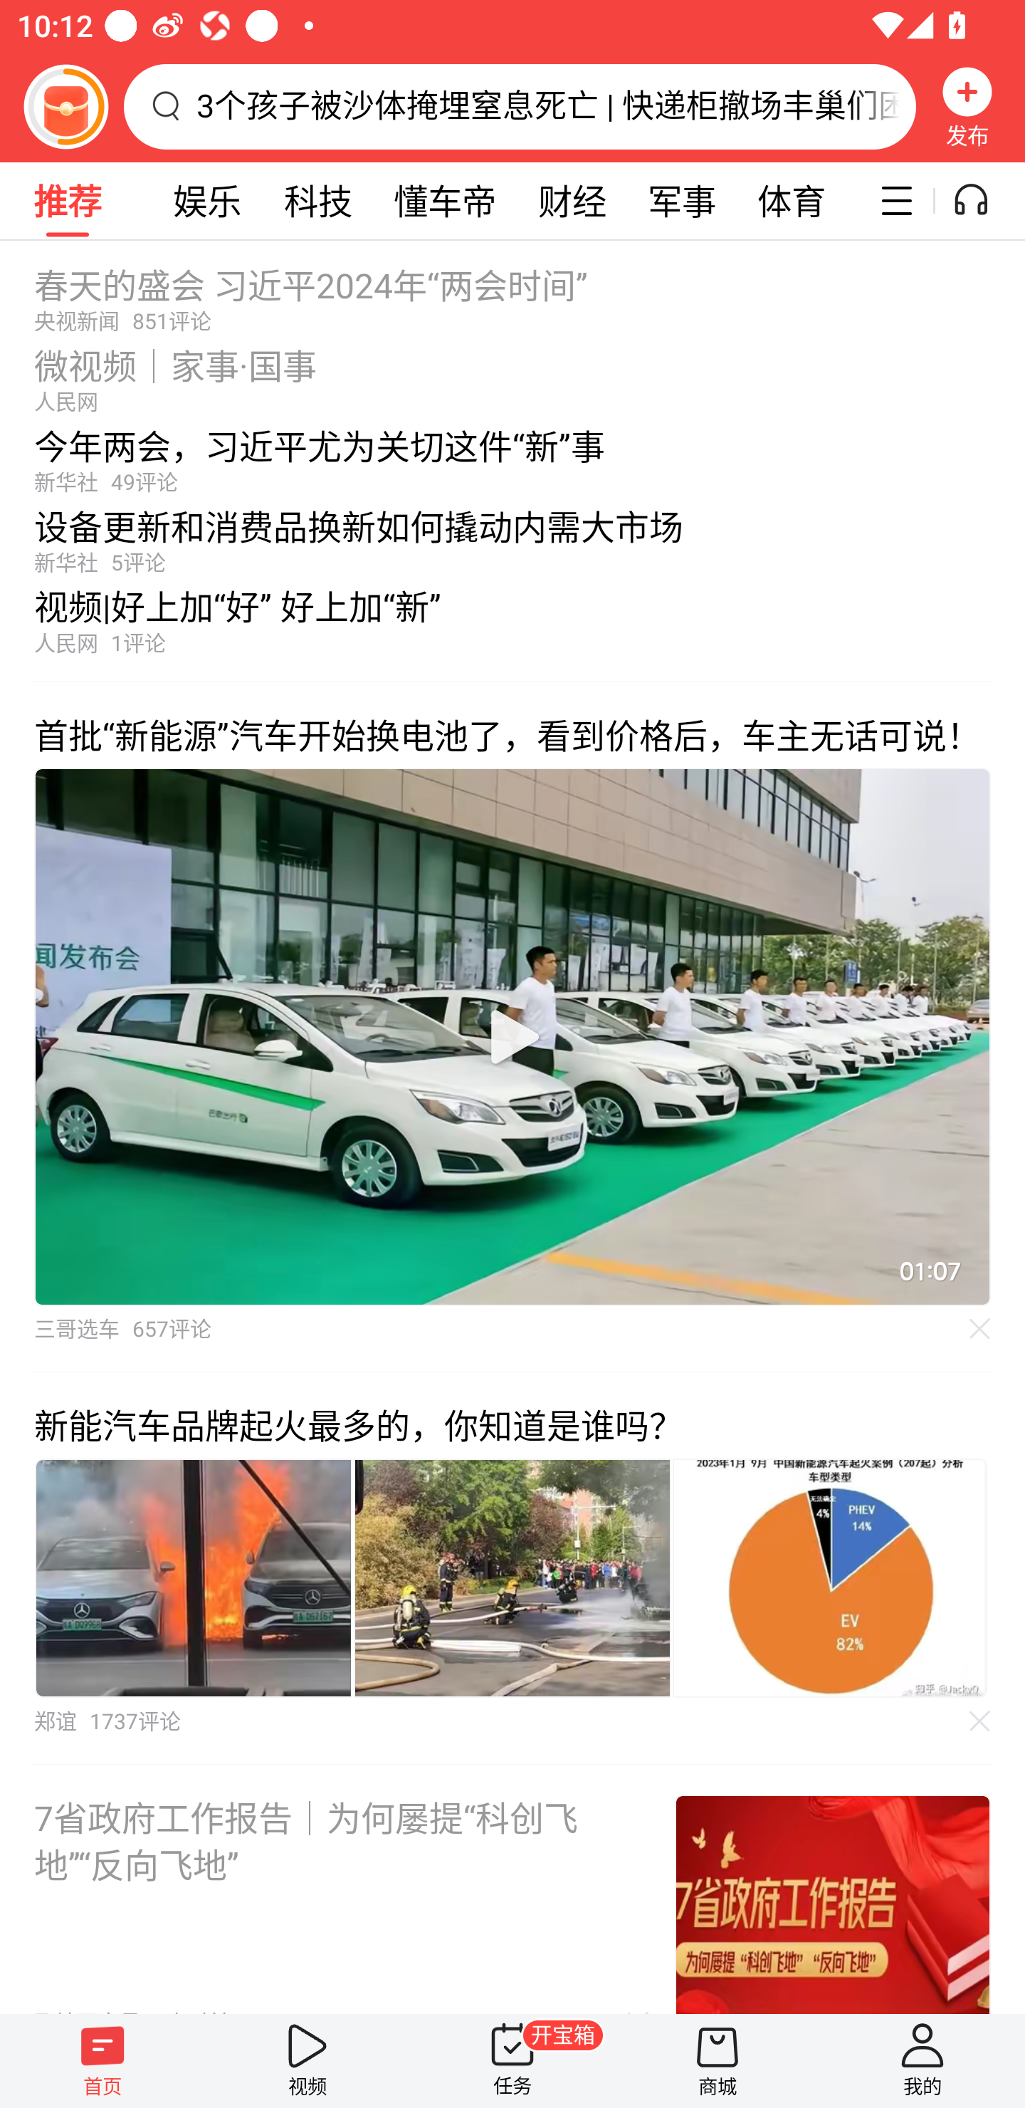 This screenshot has width=1025, height=2108. I want to click on 娱乐, so click(207, 201).